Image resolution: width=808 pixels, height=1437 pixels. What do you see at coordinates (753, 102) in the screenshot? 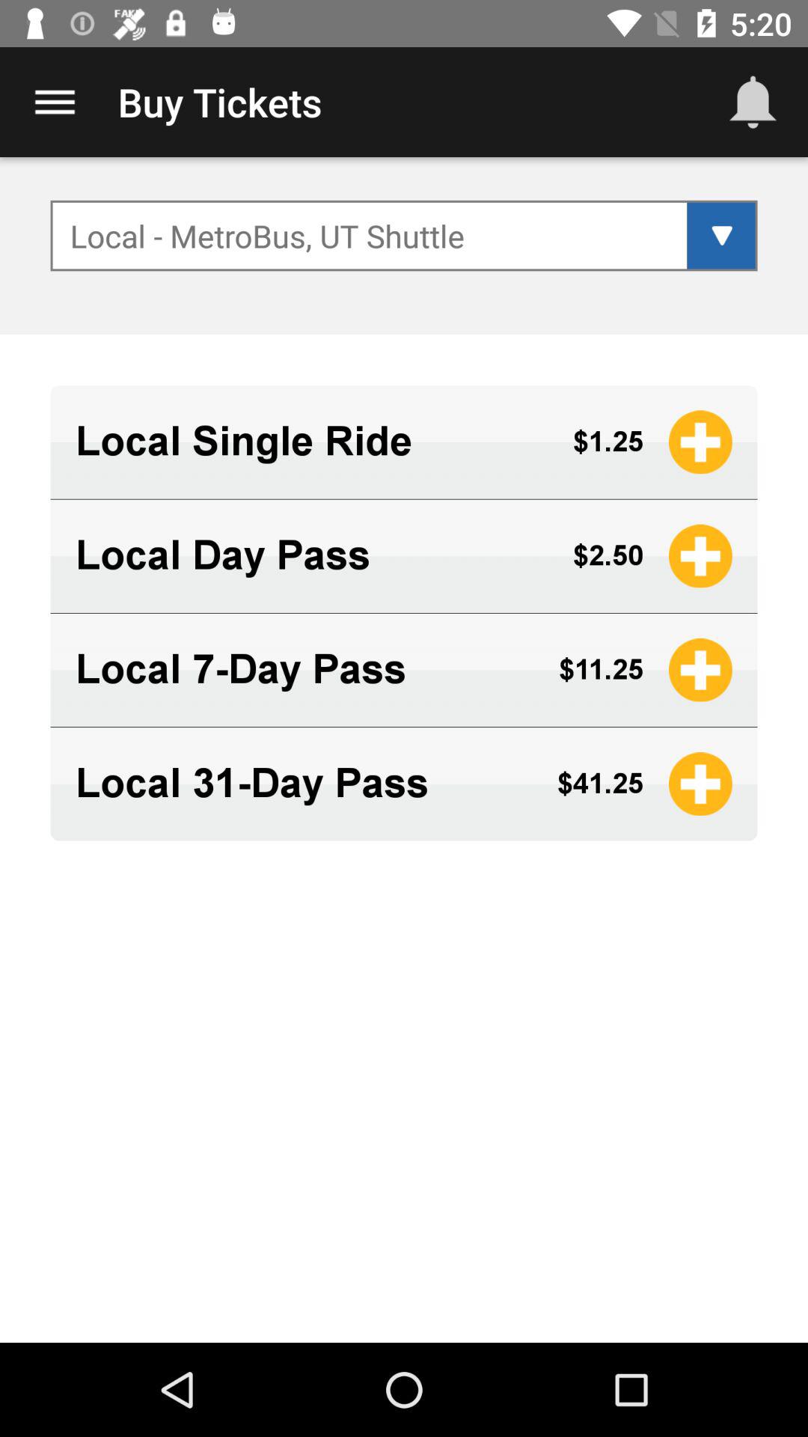
I see `choose item to the right of buy tickets app` at bounding box center [753, 102].